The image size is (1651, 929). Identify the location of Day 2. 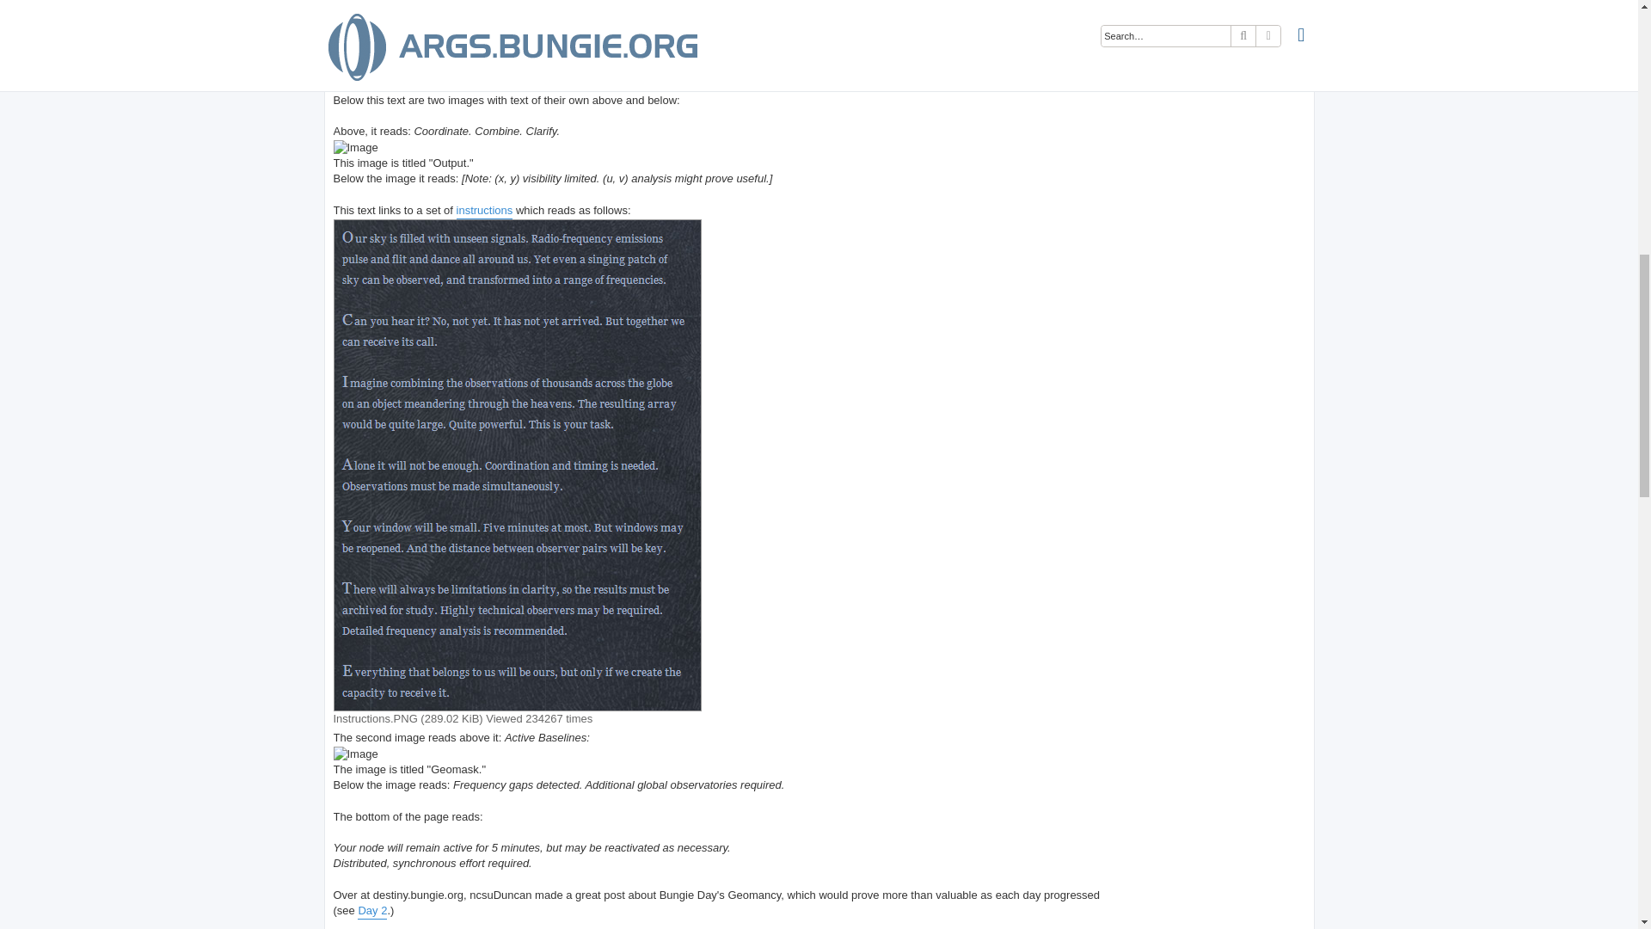
(371, 911).